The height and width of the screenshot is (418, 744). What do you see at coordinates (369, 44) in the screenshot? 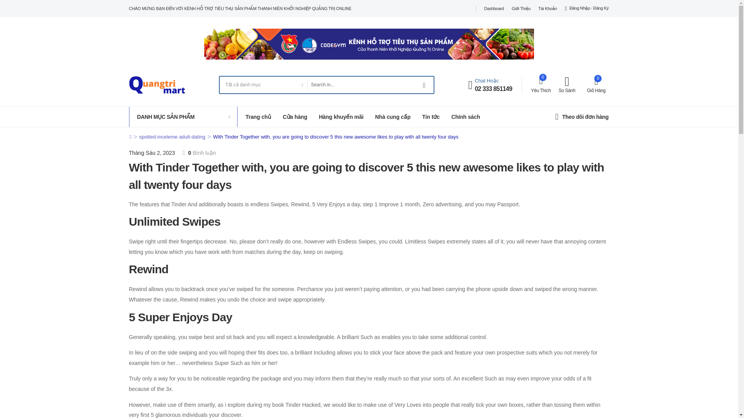
I see `QuangTriMart-Banner` at bounding box center [369, 44].